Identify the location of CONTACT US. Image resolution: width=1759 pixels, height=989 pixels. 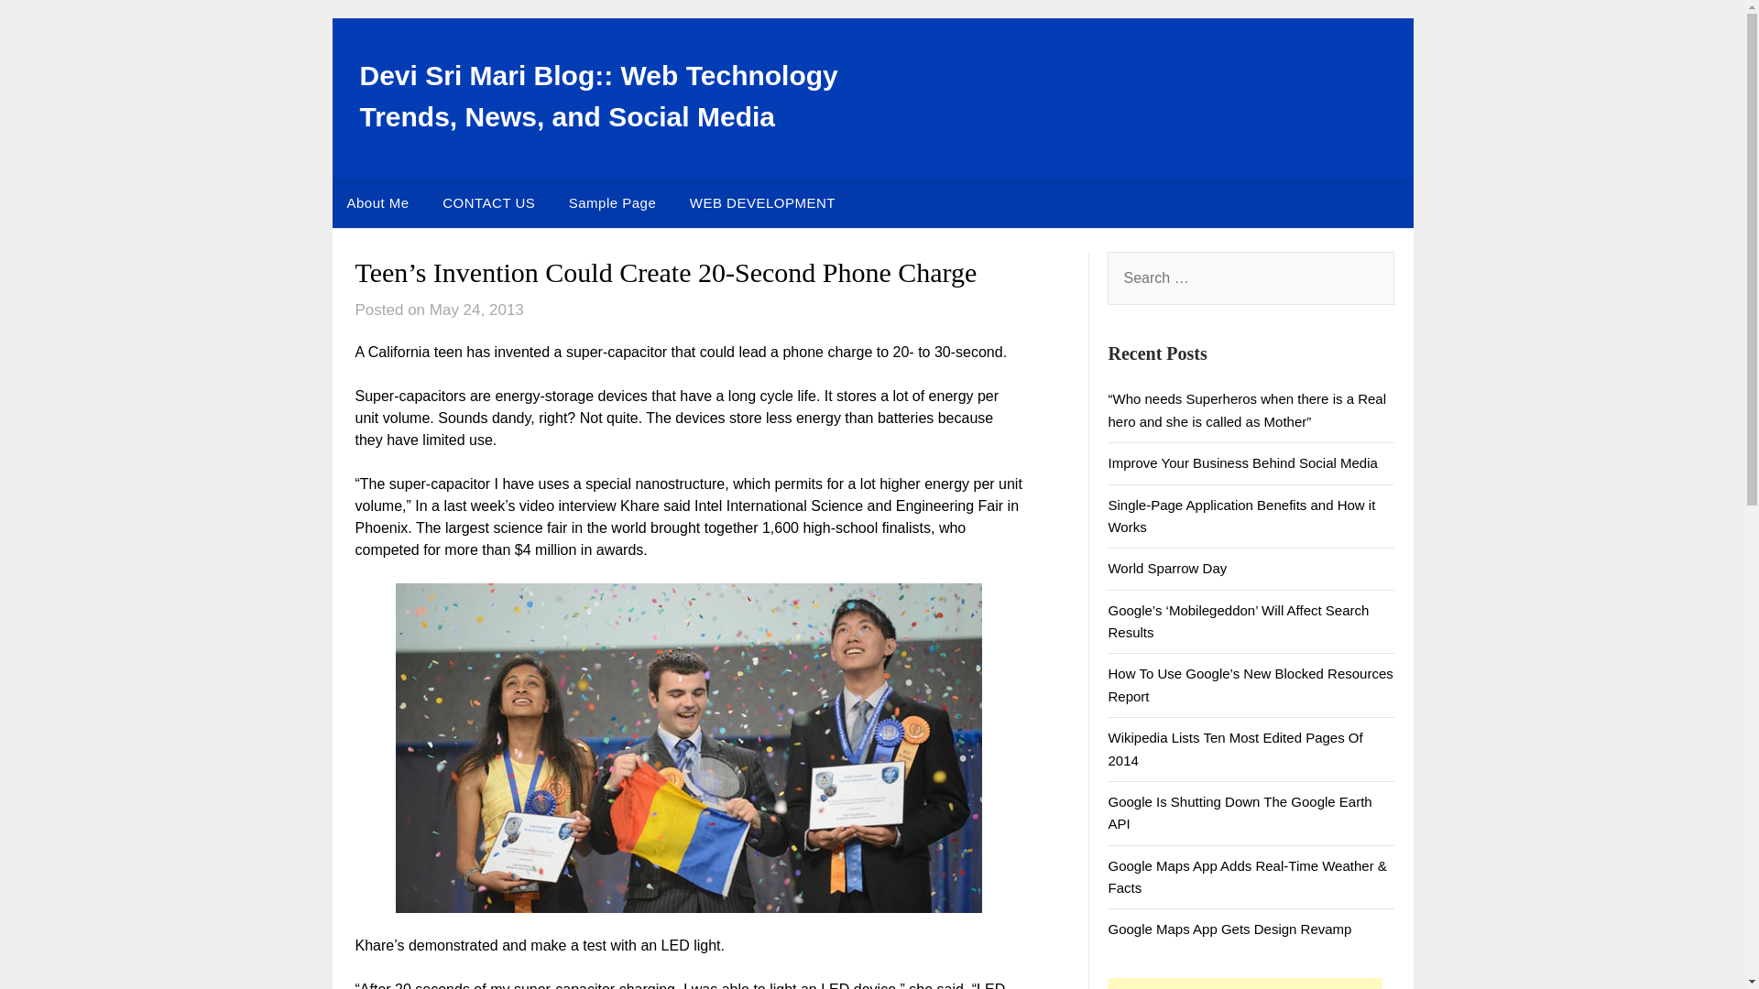
(487, 203).